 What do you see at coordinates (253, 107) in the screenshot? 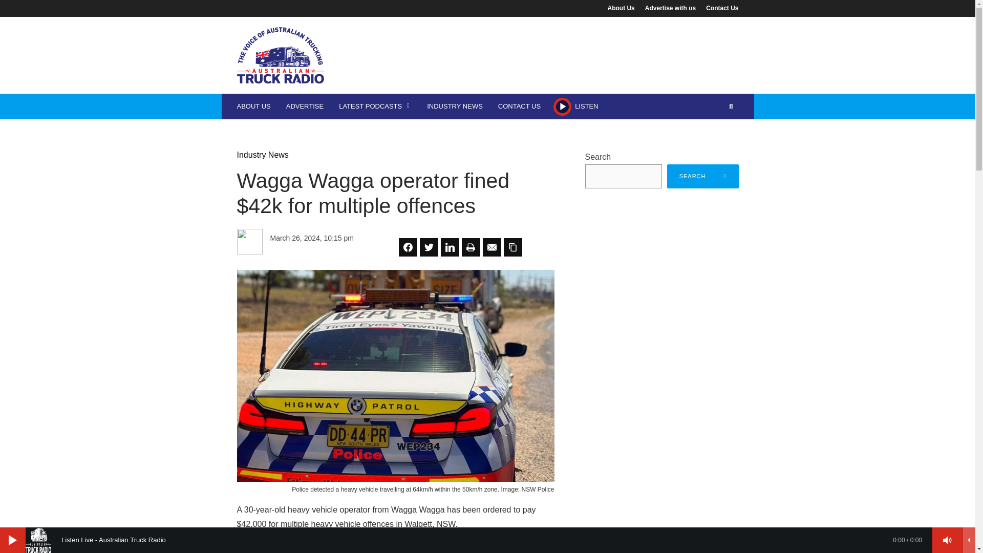
I see `ABOUT US` at bounding box center [253, 107].